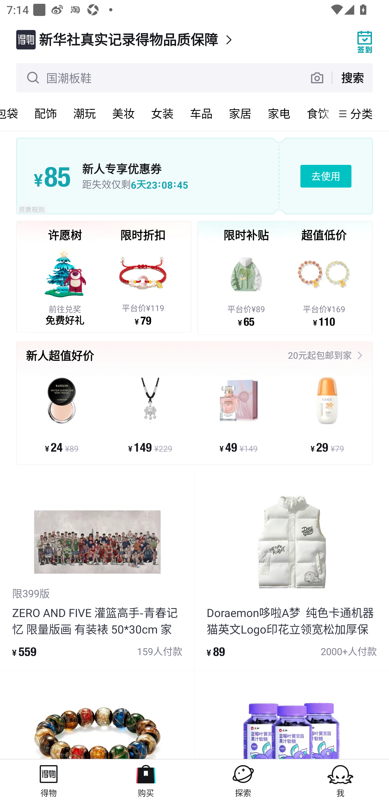  Describe the element at coordinates (279, 114) in the screenshot. I see `家电` at that location.